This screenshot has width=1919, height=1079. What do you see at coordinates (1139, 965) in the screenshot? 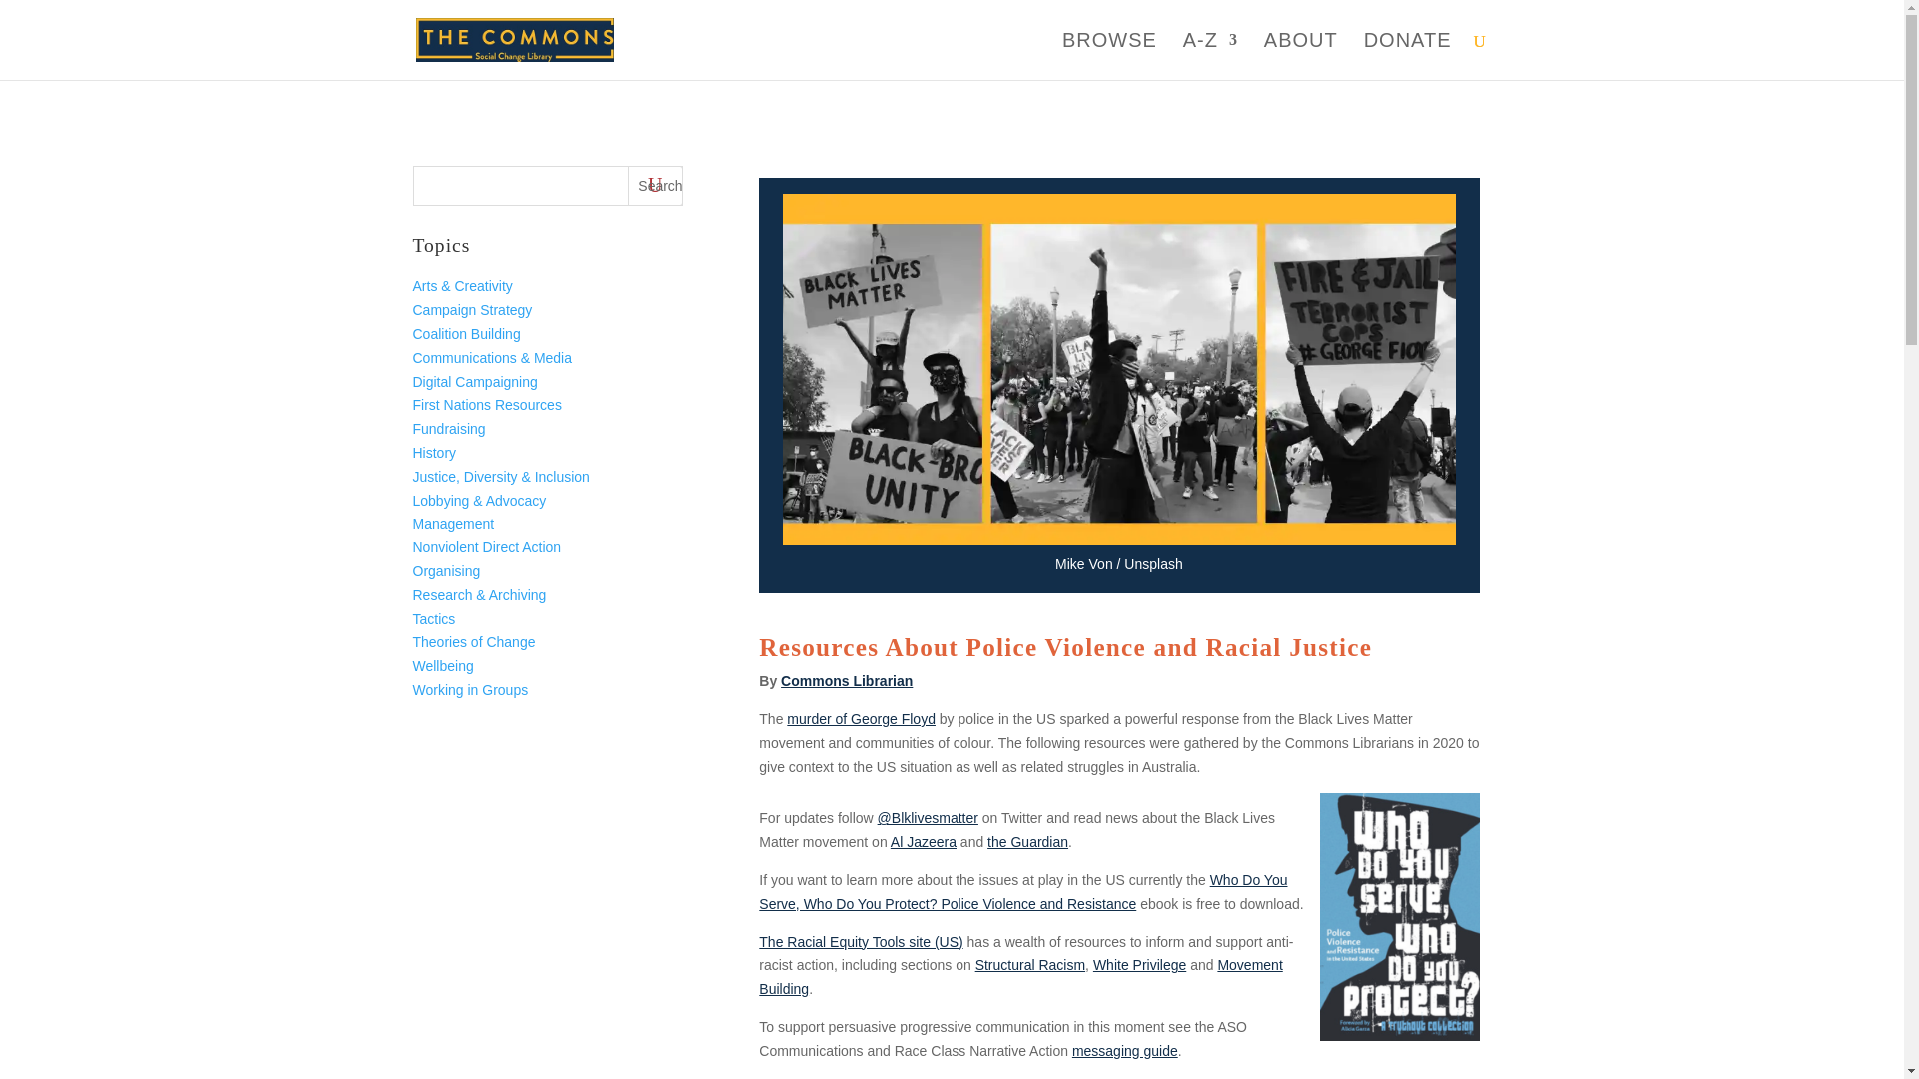
I see `White Privilege` at bounding box center [1139, 965].